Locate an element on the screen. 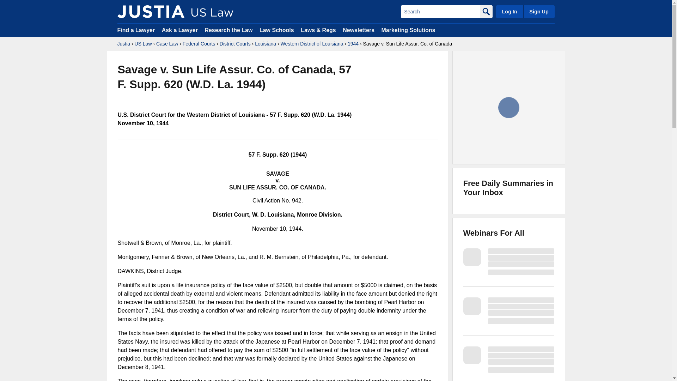 The image size is (677, 381). US Law is located at coordinates (143, 44).